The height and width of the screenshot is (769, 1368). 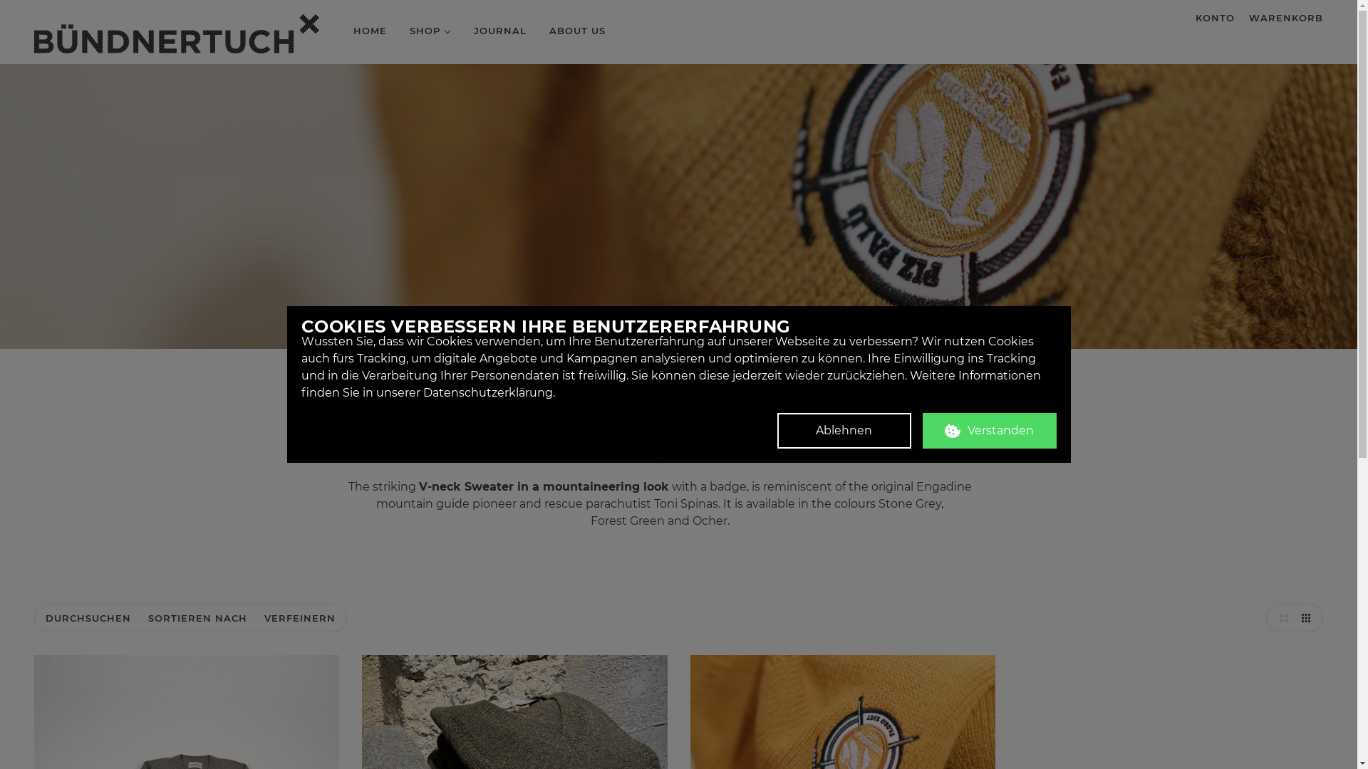 What do you see at coordinates (500, 31) in the screenshot?
I see `JOURNAL` at bounding box center [500, 31].